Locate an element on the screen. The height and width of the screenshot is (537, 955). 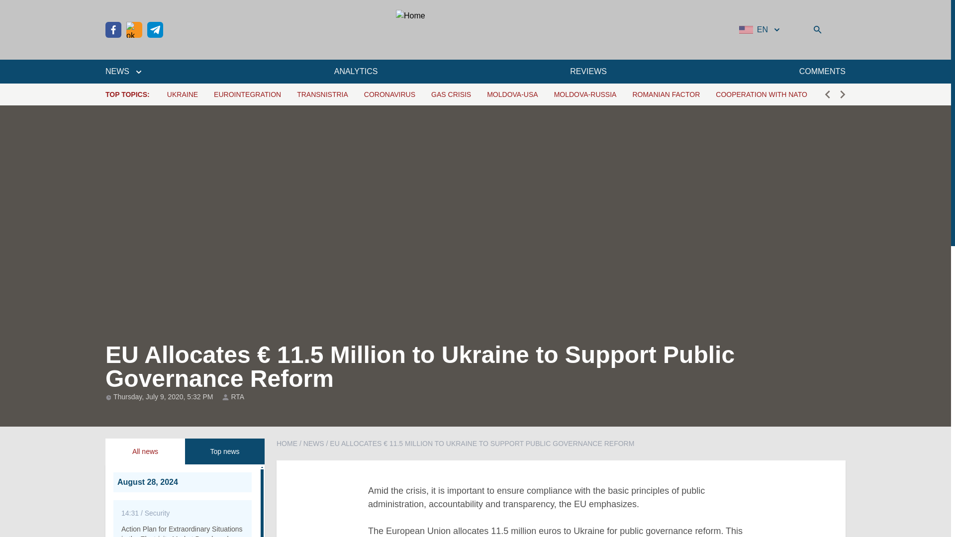
EUROINTEGRATION is located at coordinates (247, 94).